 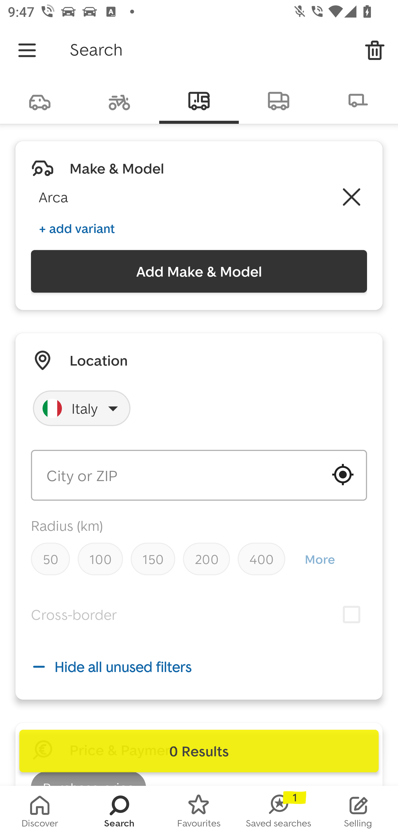 What do you see at coordinates (119, 813) in the screenshot?
I see `SEARCH Search` at bounding box center [119, 813].